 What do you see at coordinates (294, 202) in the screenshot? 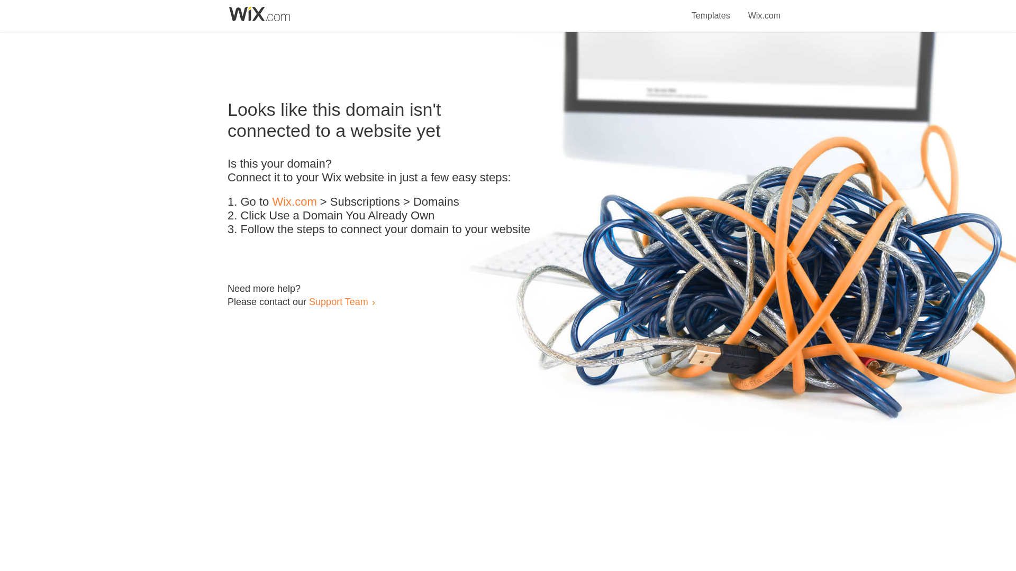
I see `Wix.com` at bounding box center [294, 202].